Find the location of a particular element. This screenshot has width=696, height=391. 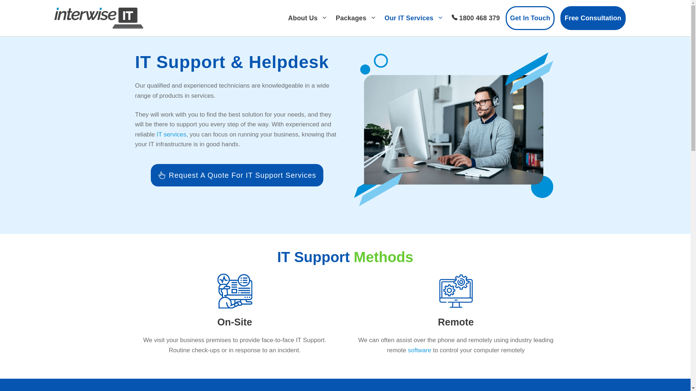

1800 468 379 is located at coordinates (476, 18).